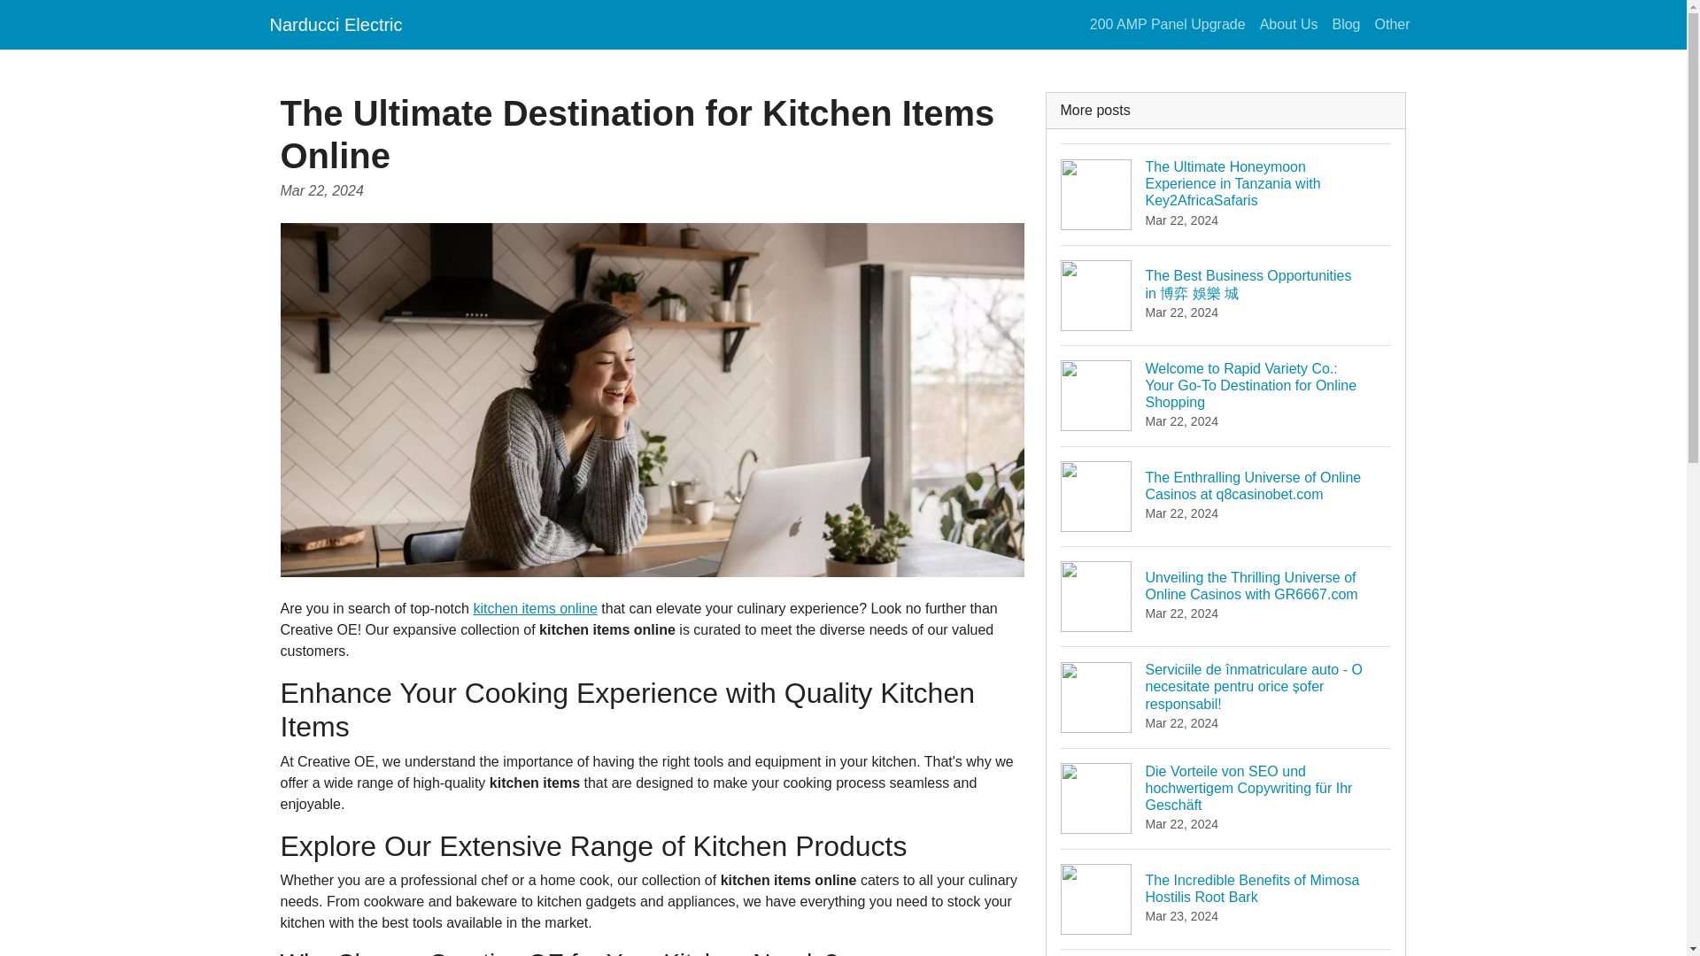  What do you see at coordinates (335, 24) in the screenshot?
I see `Narducci Electric` at bounding box center [335, 24].